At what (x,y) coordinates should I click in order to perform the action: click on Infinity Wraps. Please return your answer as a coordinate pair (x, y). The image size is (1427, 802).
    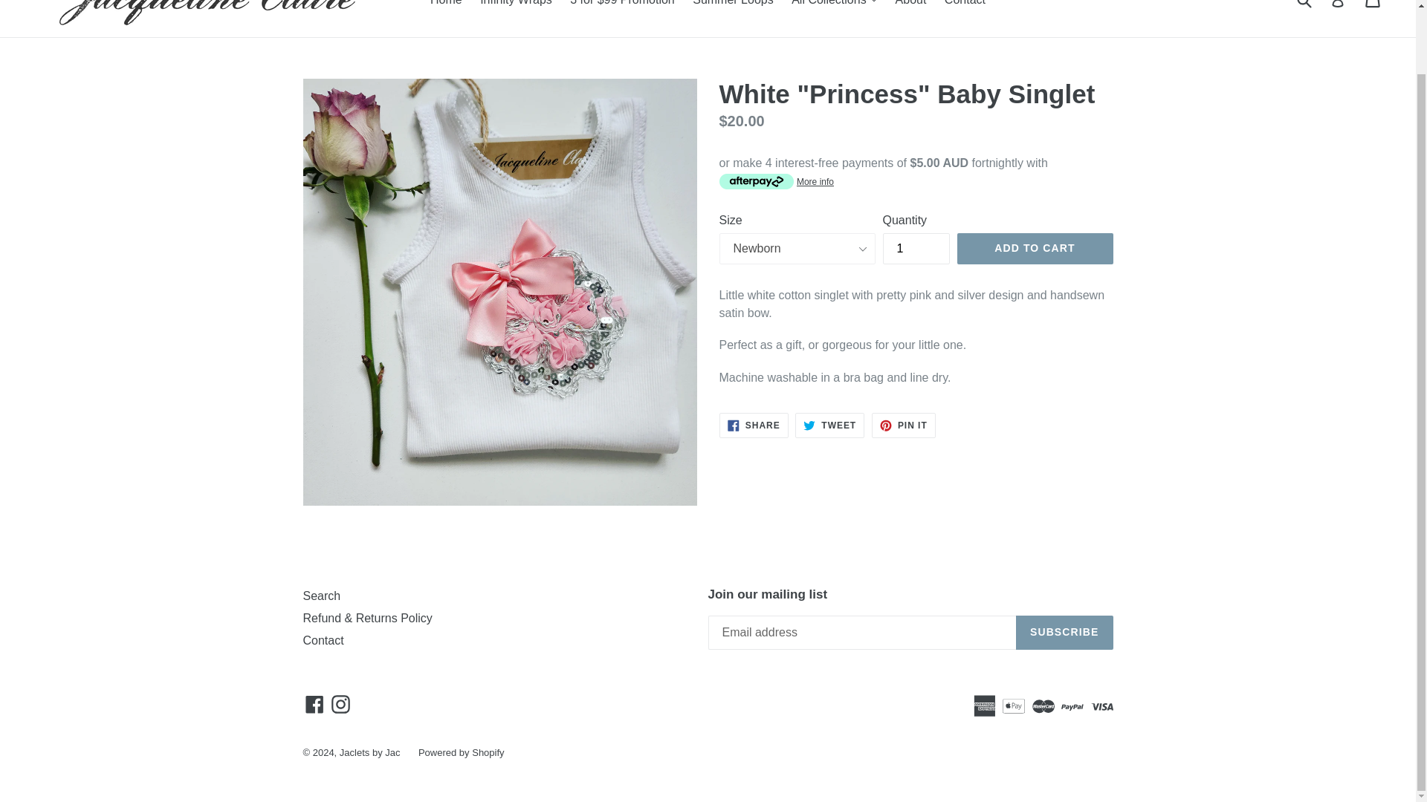
    Looking at the image, I should click on (516, 6).